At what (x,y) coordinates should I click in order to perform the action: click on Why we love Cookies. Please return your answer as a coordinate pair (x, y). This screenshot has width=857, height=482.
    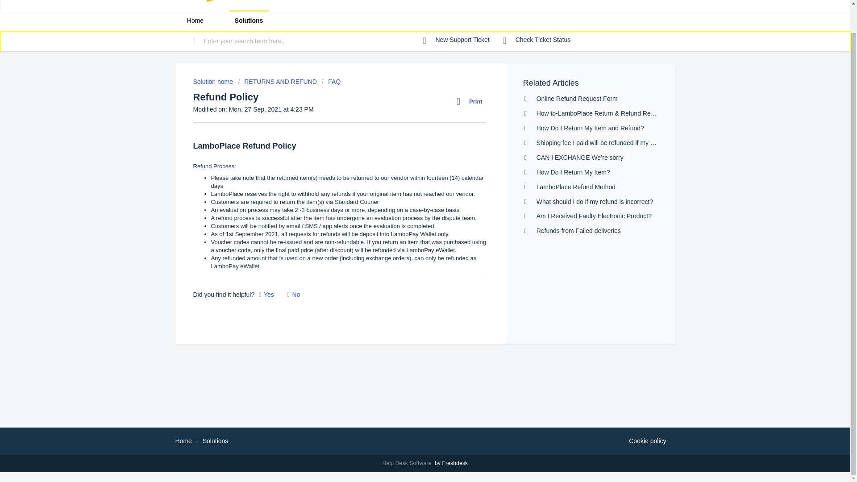
    Looking at the image, I should click on (647, 441).